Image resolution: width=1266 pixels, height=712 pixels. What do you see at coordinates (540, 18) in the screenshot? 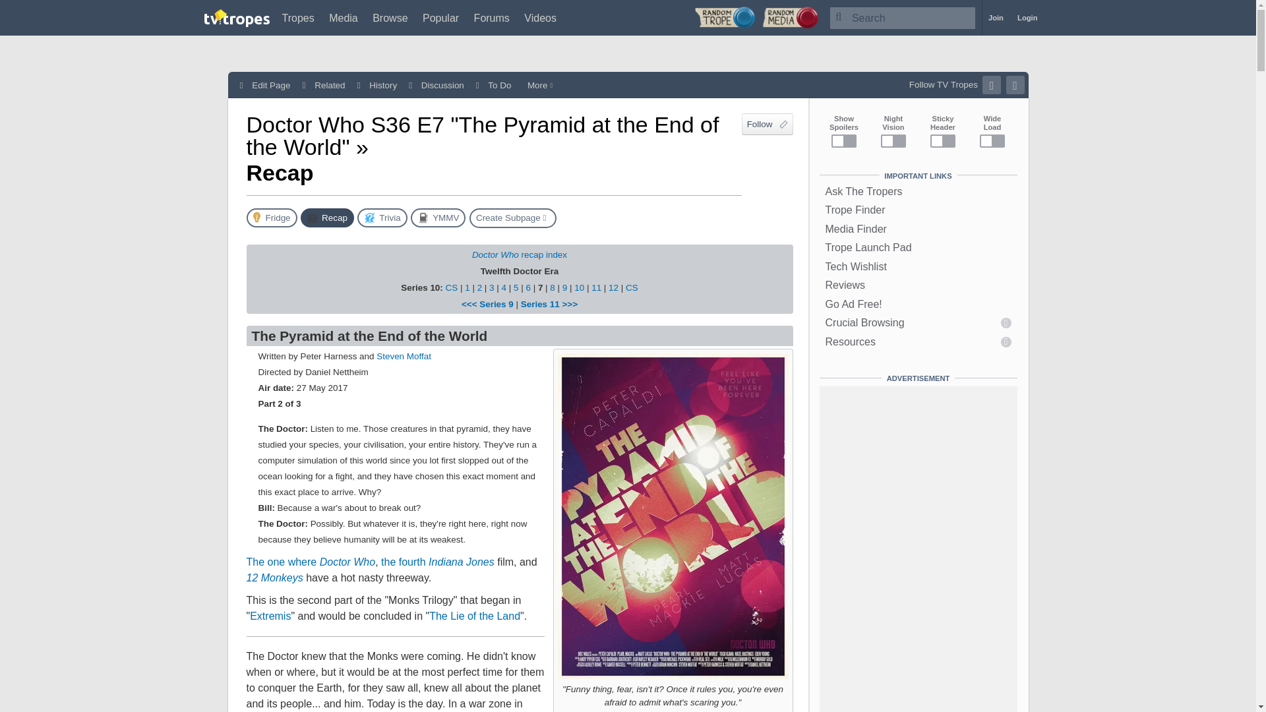
I see `Videos` at bounding box center [540, 18].